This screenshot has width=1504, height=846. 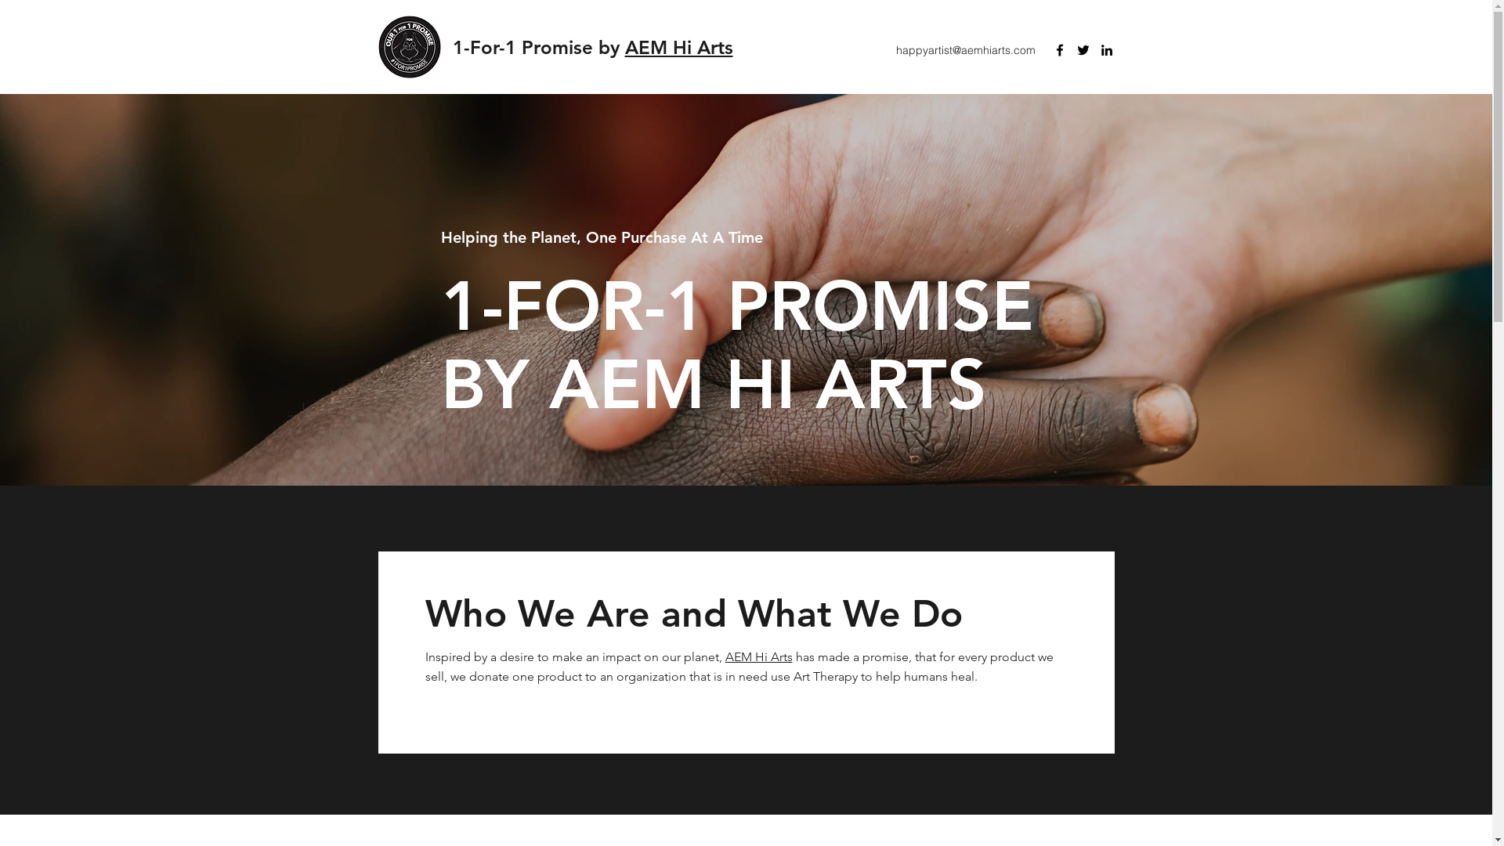 What do you see at coordinates (966, 50) in the screenshot?
I see `happyartist@aemhiarts.com` at bounding box center [966, 50].